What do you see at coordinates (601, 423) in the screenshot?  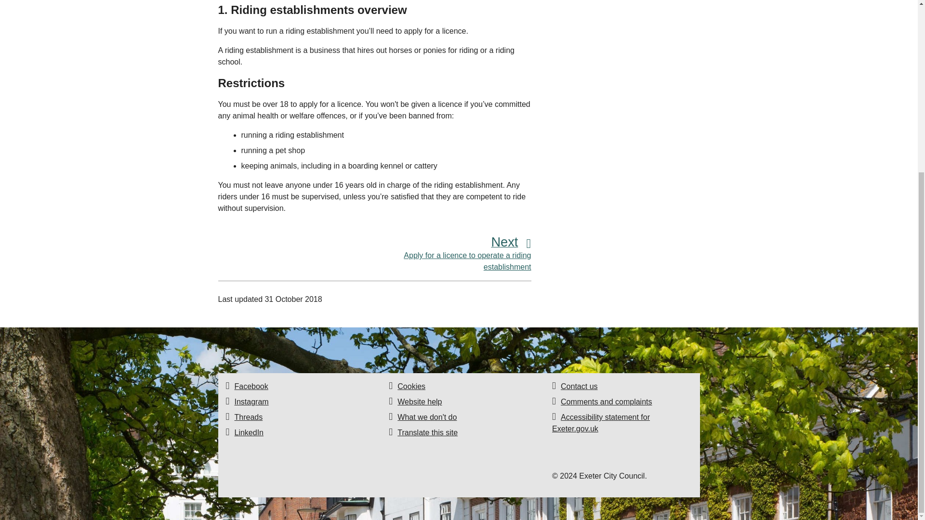 I see `Accessibility statement for Exeter.gov.uk` at bounding box center [601, 423].